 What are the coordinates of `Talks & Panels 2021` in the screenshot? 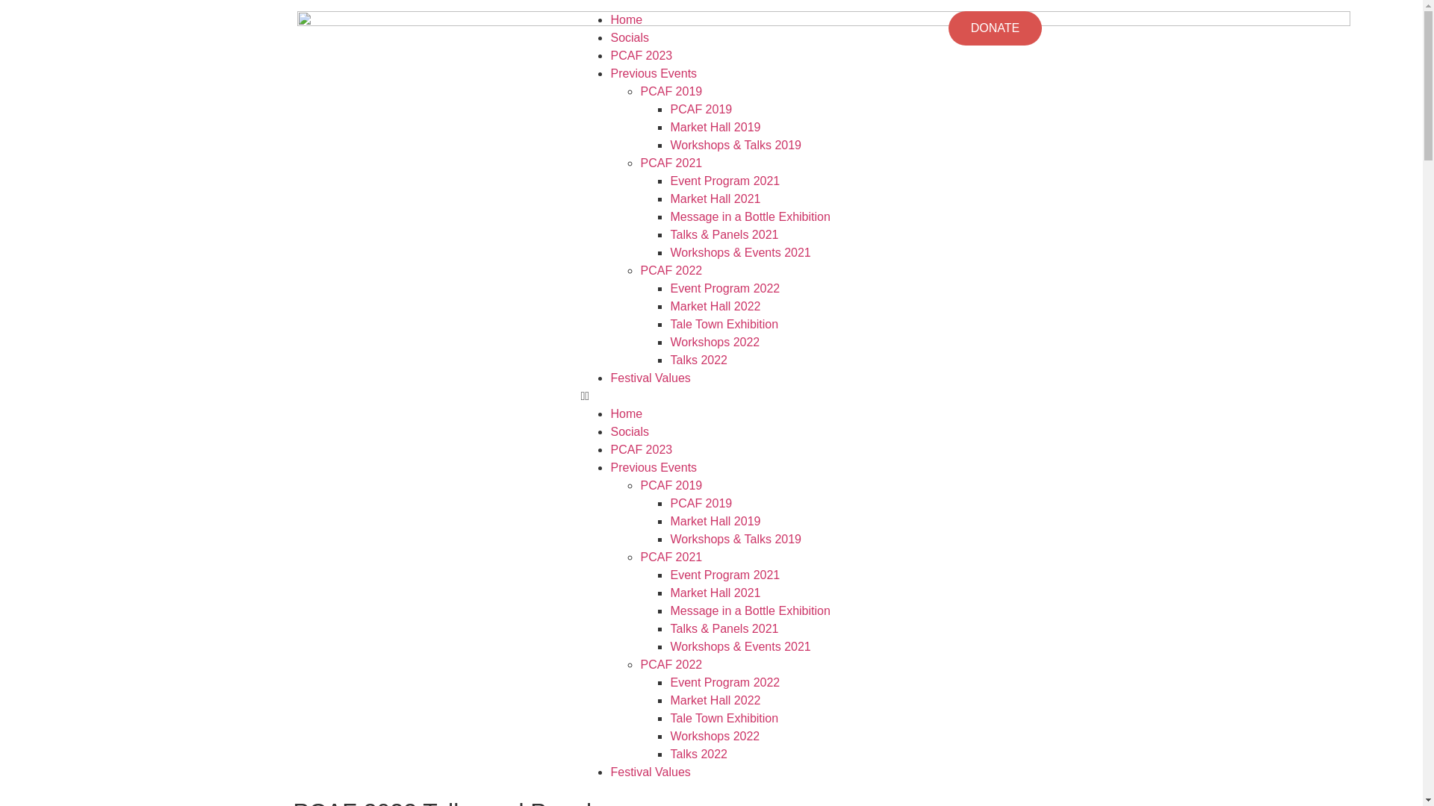 It's located at (724, 628).